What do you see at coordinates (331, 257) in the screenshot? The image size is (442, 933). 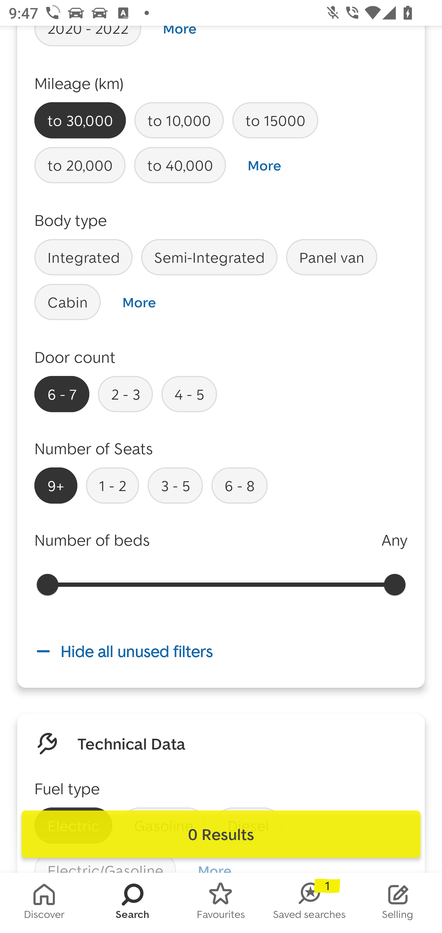 I see `Panel van` at bounding box center [331, 257].